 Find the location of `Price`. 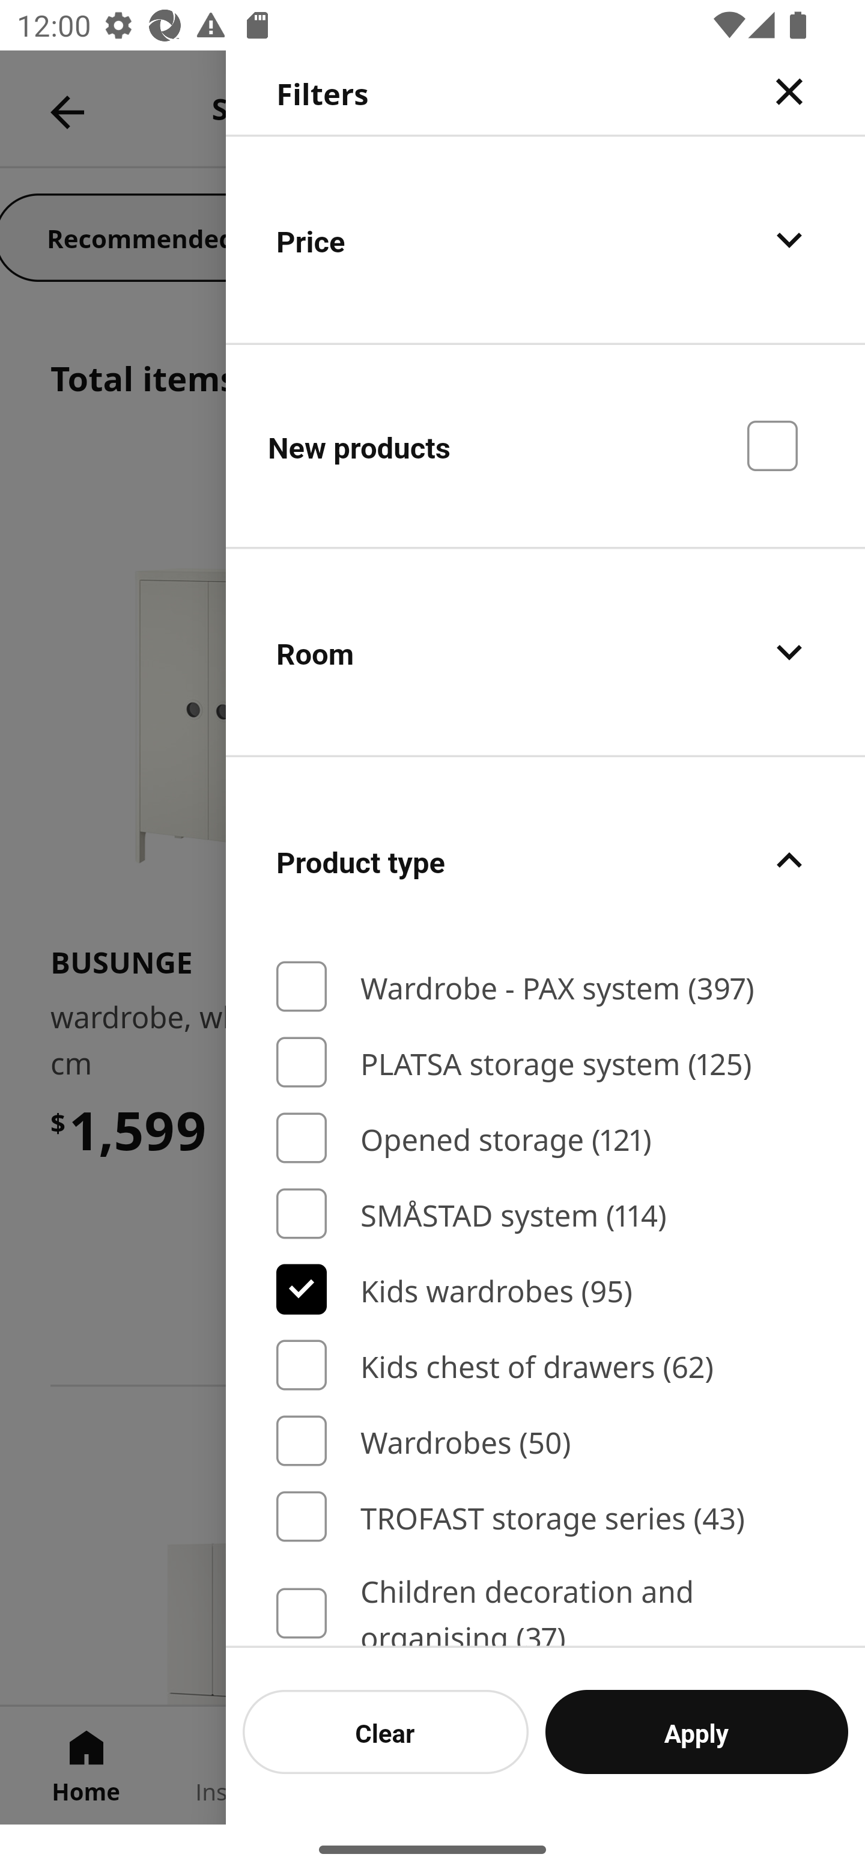

Price is located at coordinates (545, 239).